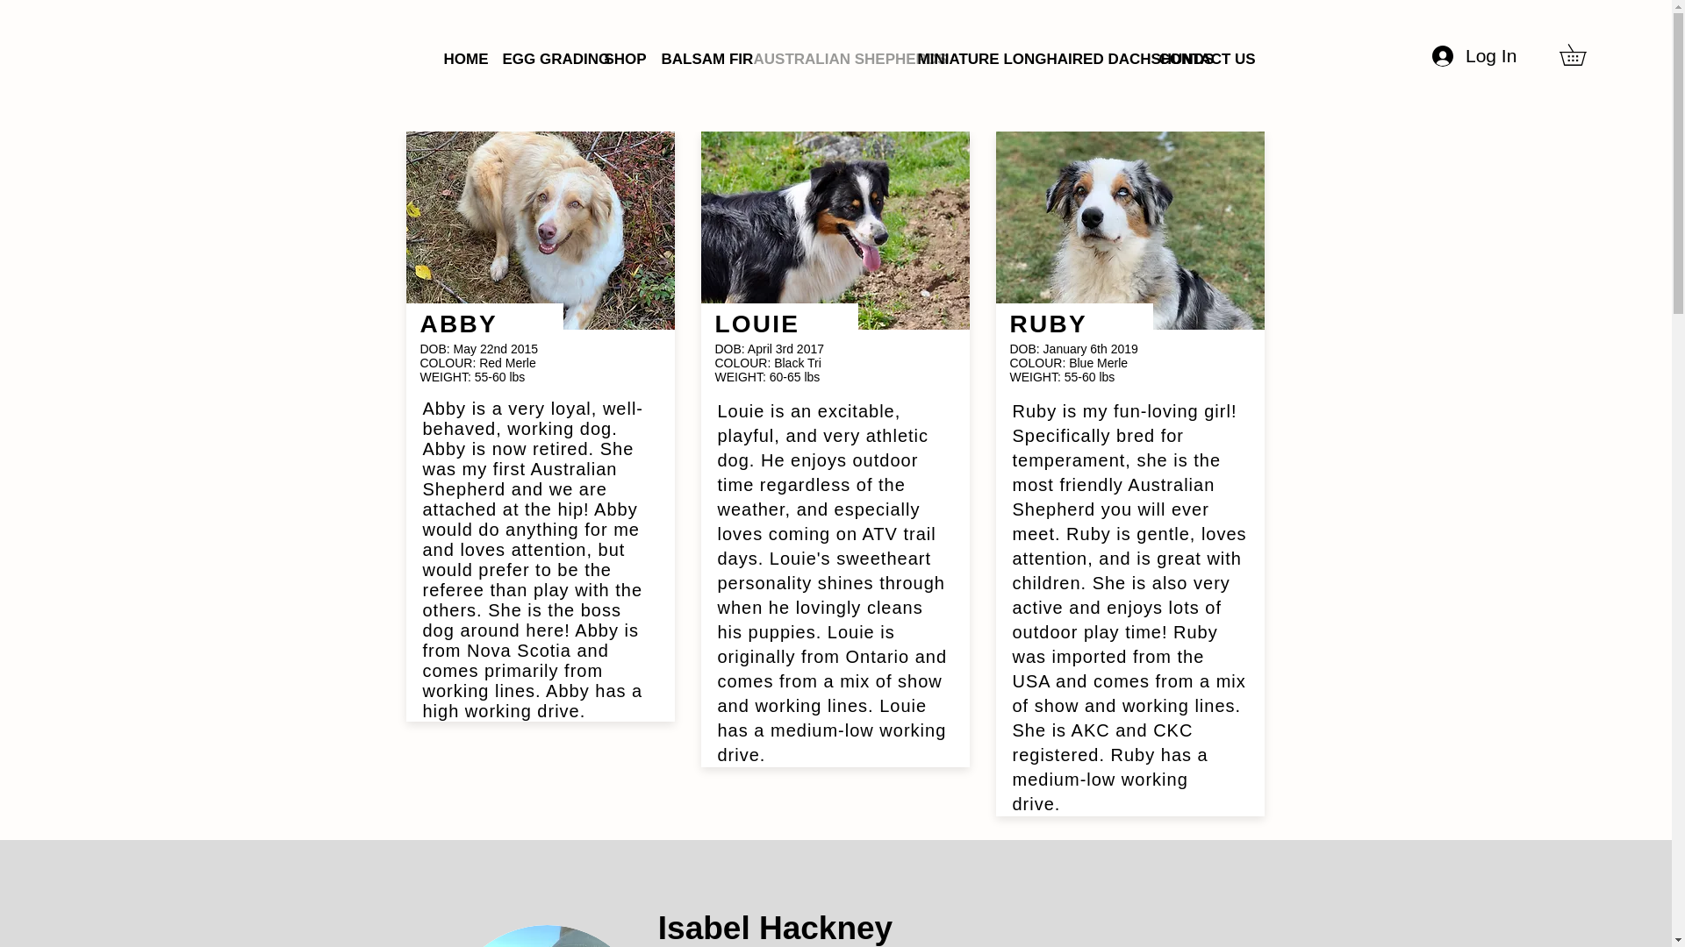 The width and height of the screenshot is (1685, 947). I want to click on MINIATURE LONGHAIRED DACHSHUNDS, so click(1024, 59).